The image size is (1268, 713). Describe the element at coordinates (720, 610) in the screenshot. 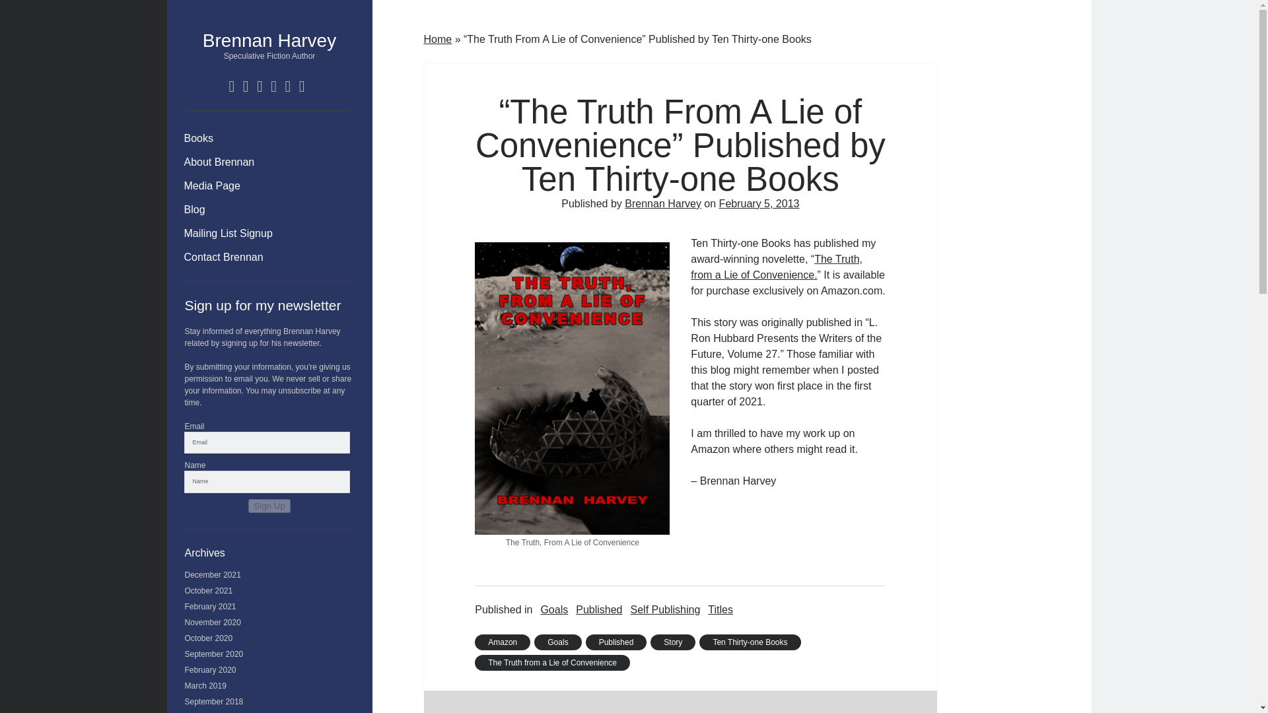

I see `View all posts in Titles` at that location.